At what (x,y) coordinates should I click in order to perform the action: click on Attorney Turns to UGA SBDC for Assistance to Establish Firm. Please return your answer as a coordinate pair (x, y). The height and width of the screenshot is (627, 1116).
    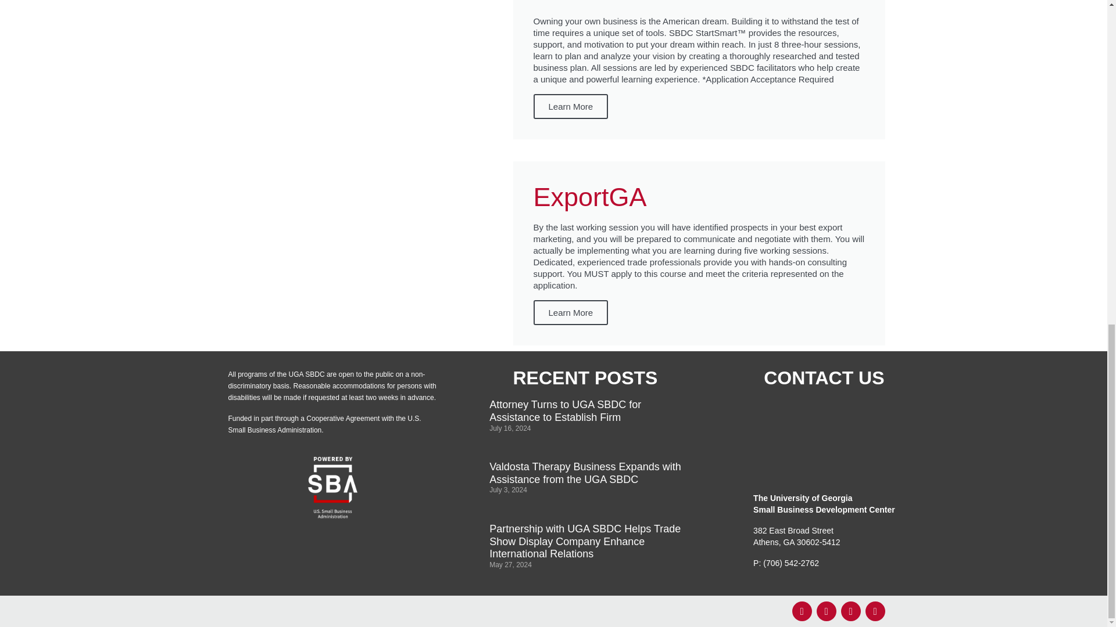
    Looking at the image, I should click on (565, 411).